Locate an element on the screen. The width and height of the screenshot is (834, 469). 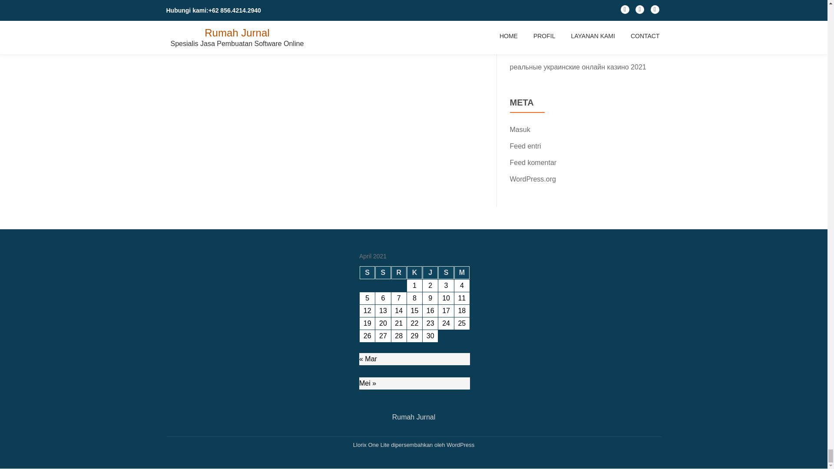
Kamis is located at coordinates (414, 273).